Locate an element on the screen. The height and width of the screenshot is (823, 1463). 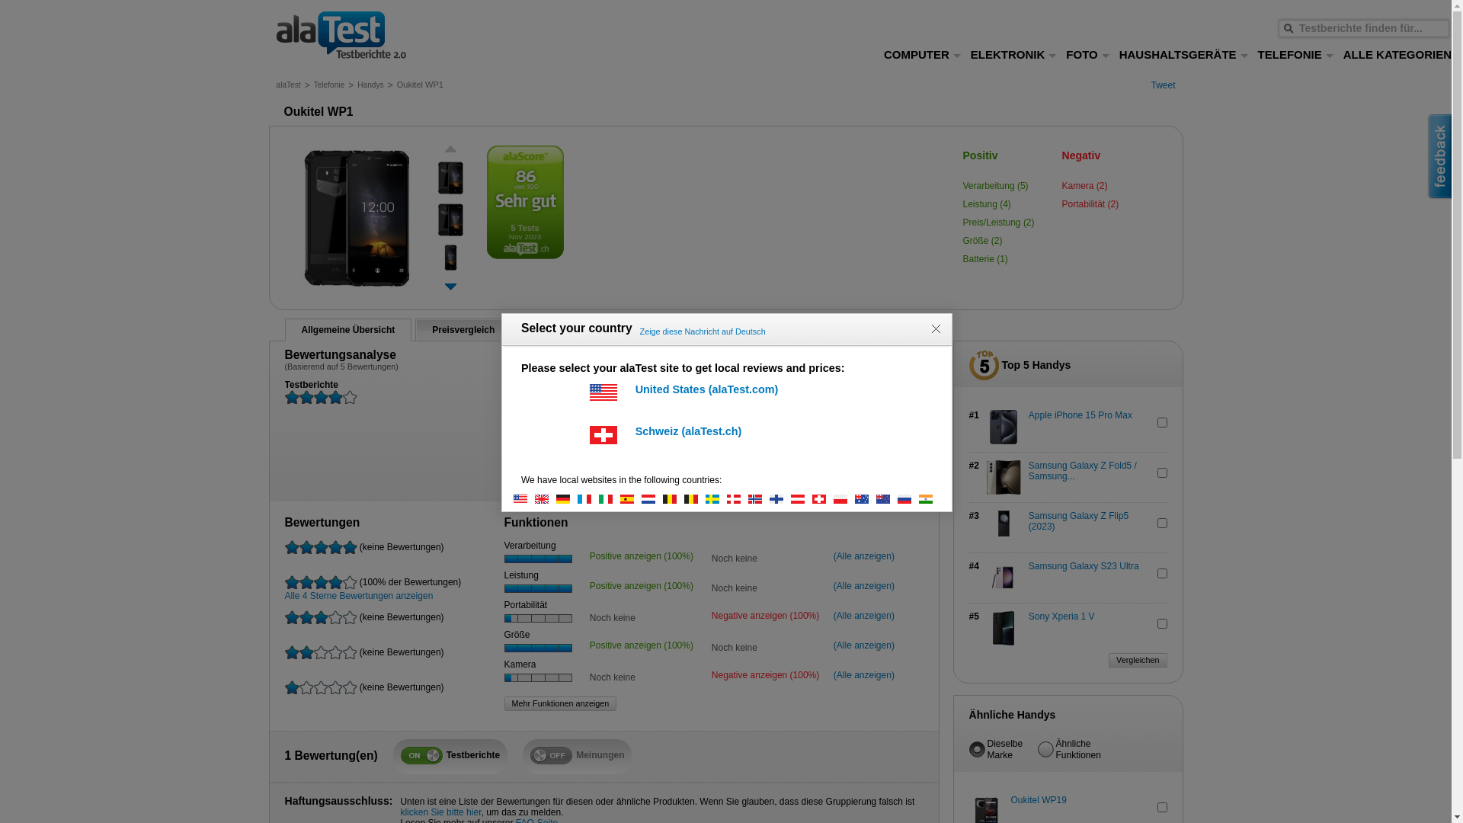
  (100% der Bewertungen)
Alle 4 Sterne Bewertungen anzeigen is located at coordinates (388, 593).